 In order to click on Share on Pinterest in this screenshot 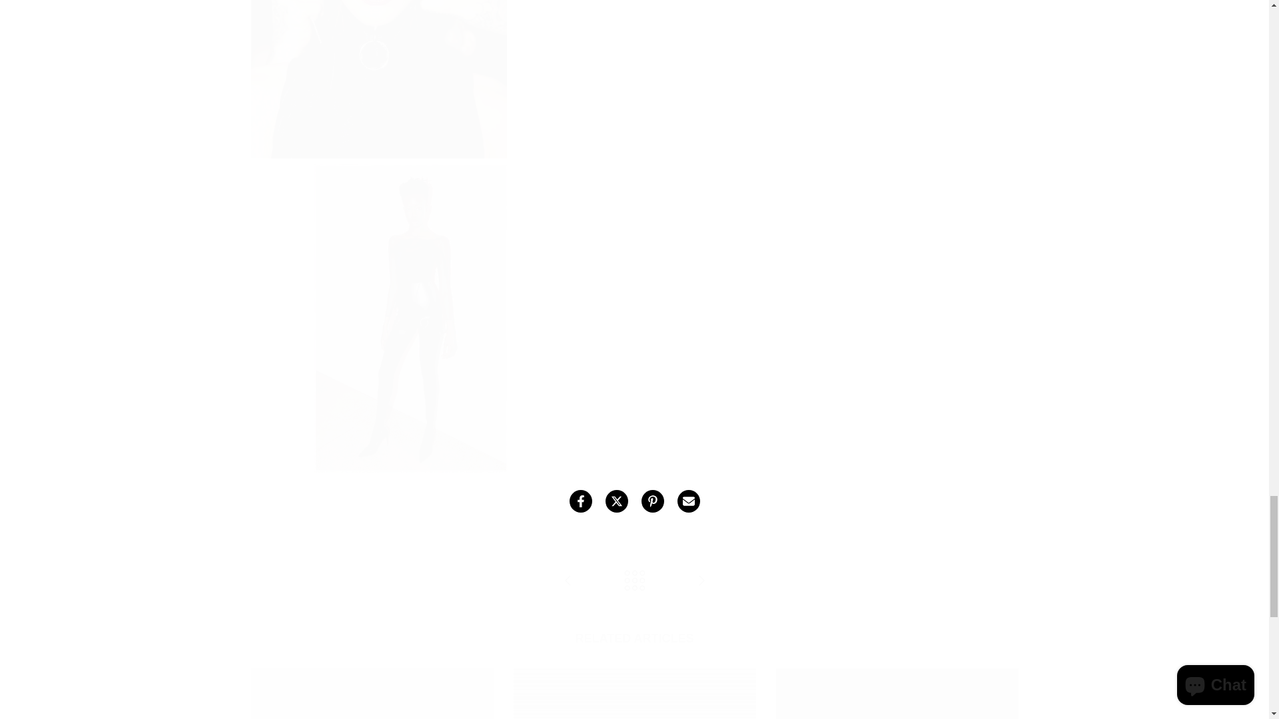, I will do `click(651, 501)`.